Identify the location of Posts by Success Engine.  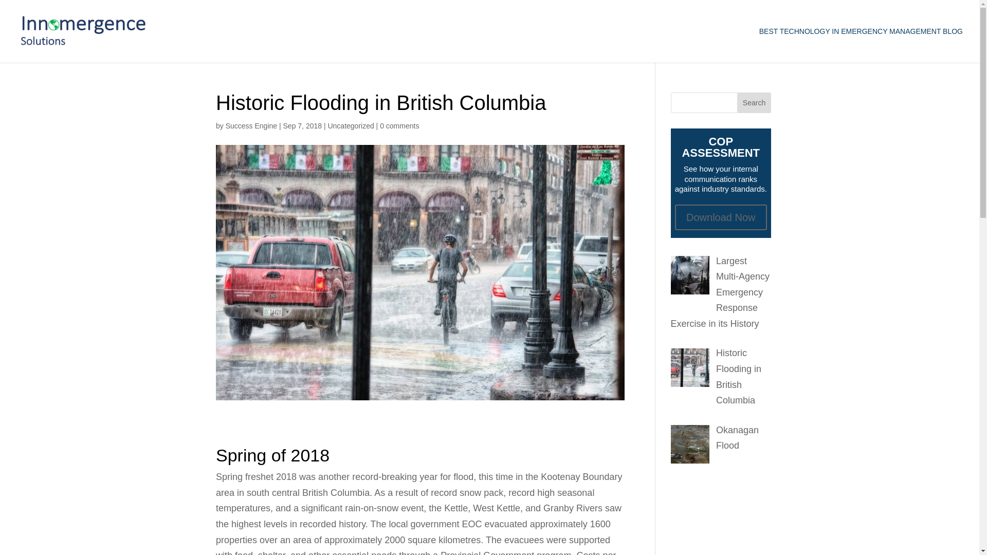
(251, 125).